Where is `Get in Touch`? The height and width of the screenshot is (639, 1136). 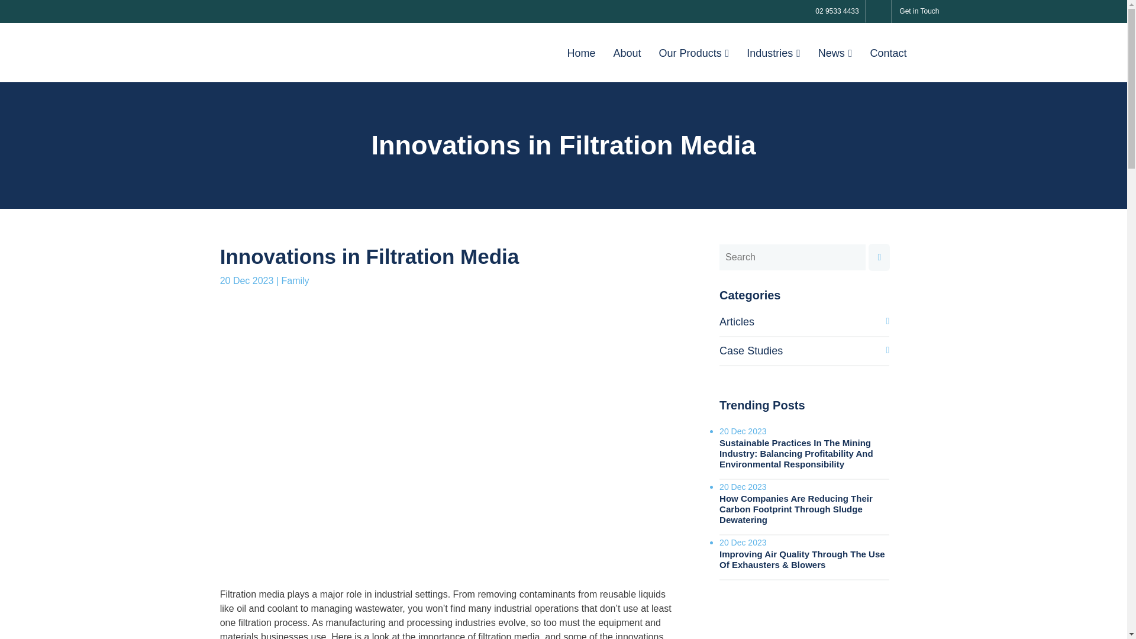 Get in Touch is located at coordinates (919, 11).